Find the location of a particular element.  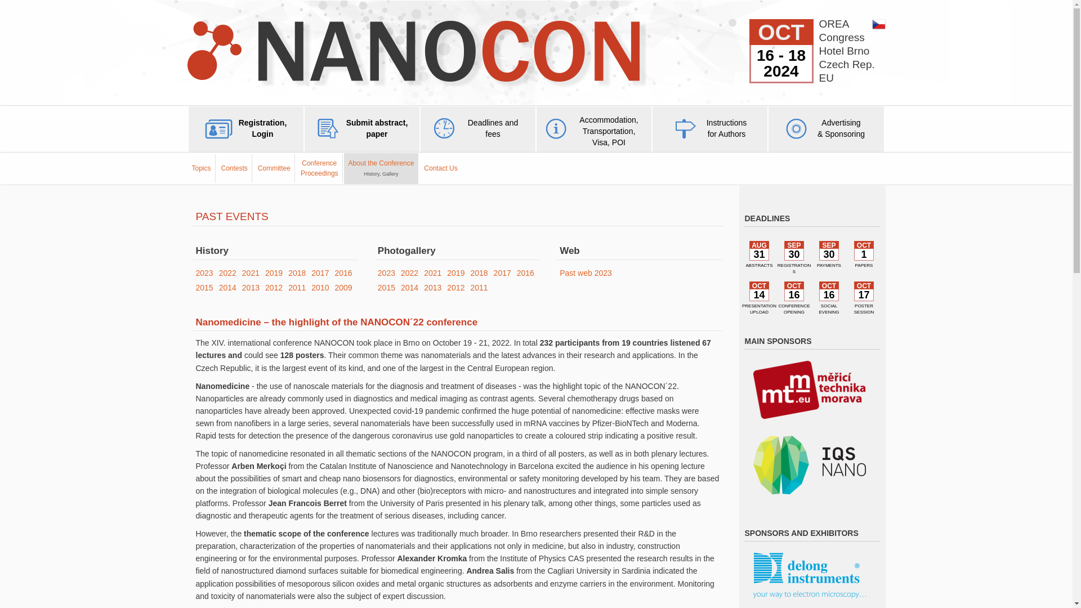

2016 is located at coordinates (274, 288).